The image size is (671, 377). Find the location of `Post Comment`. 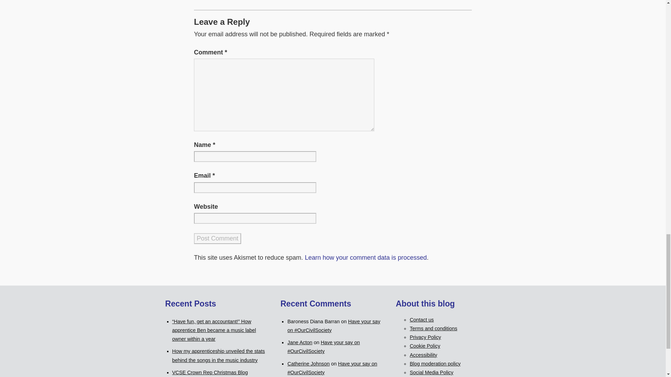

Post Comment is located at coordinates (217, 238).